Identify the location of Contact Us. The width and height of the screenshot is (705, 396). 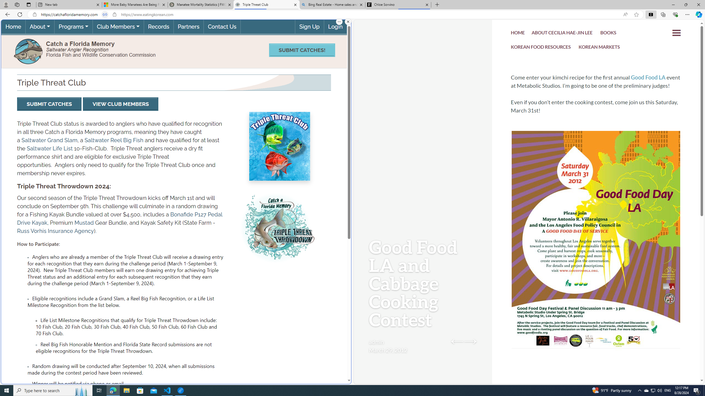
(222, 27).